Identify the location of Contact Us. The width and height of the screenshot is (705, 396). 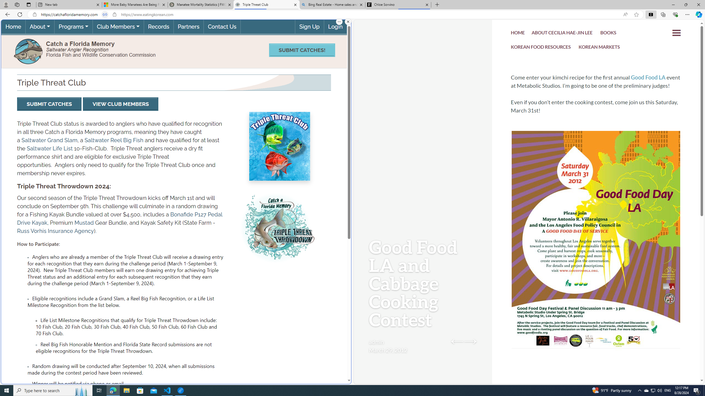
(222, 27).